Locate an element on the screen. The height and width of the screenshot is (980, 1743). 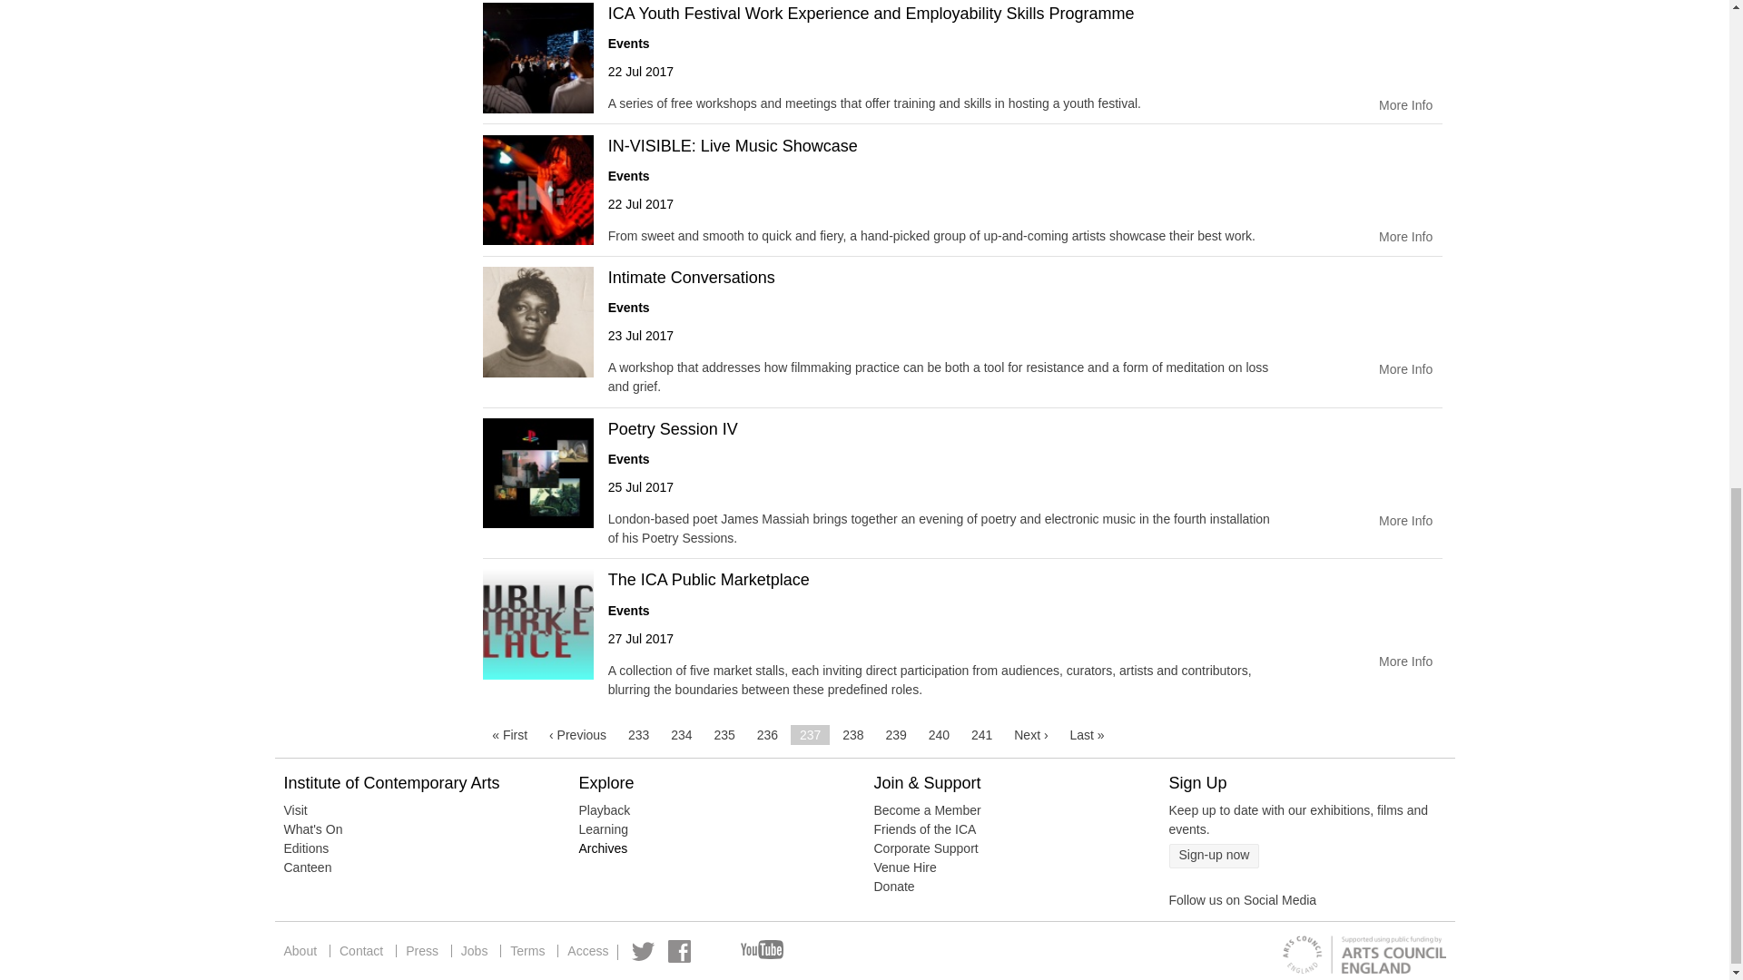
More Info is located at coordinates (1405, 238).